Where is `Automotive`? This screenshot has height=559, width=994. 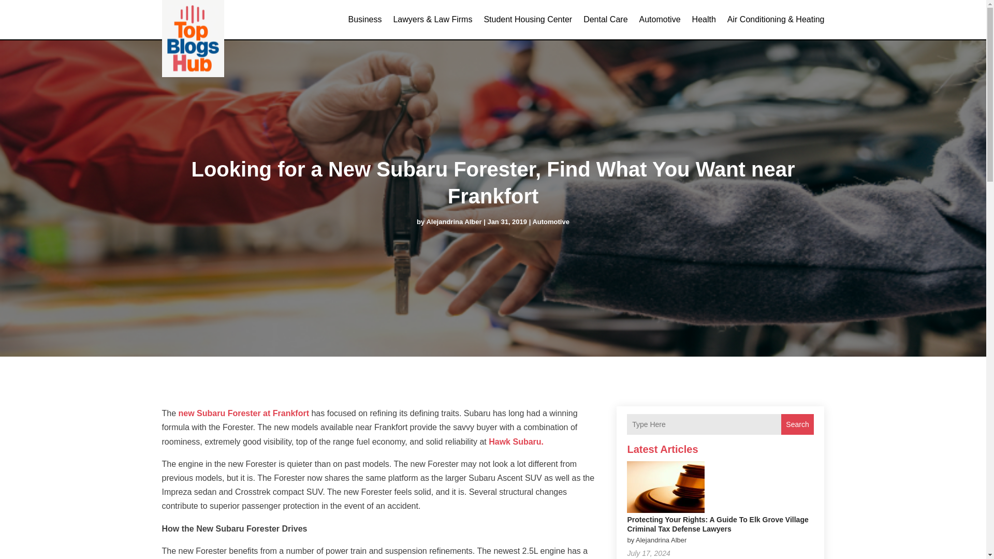
Automotive is located at coordinates (660, 20).